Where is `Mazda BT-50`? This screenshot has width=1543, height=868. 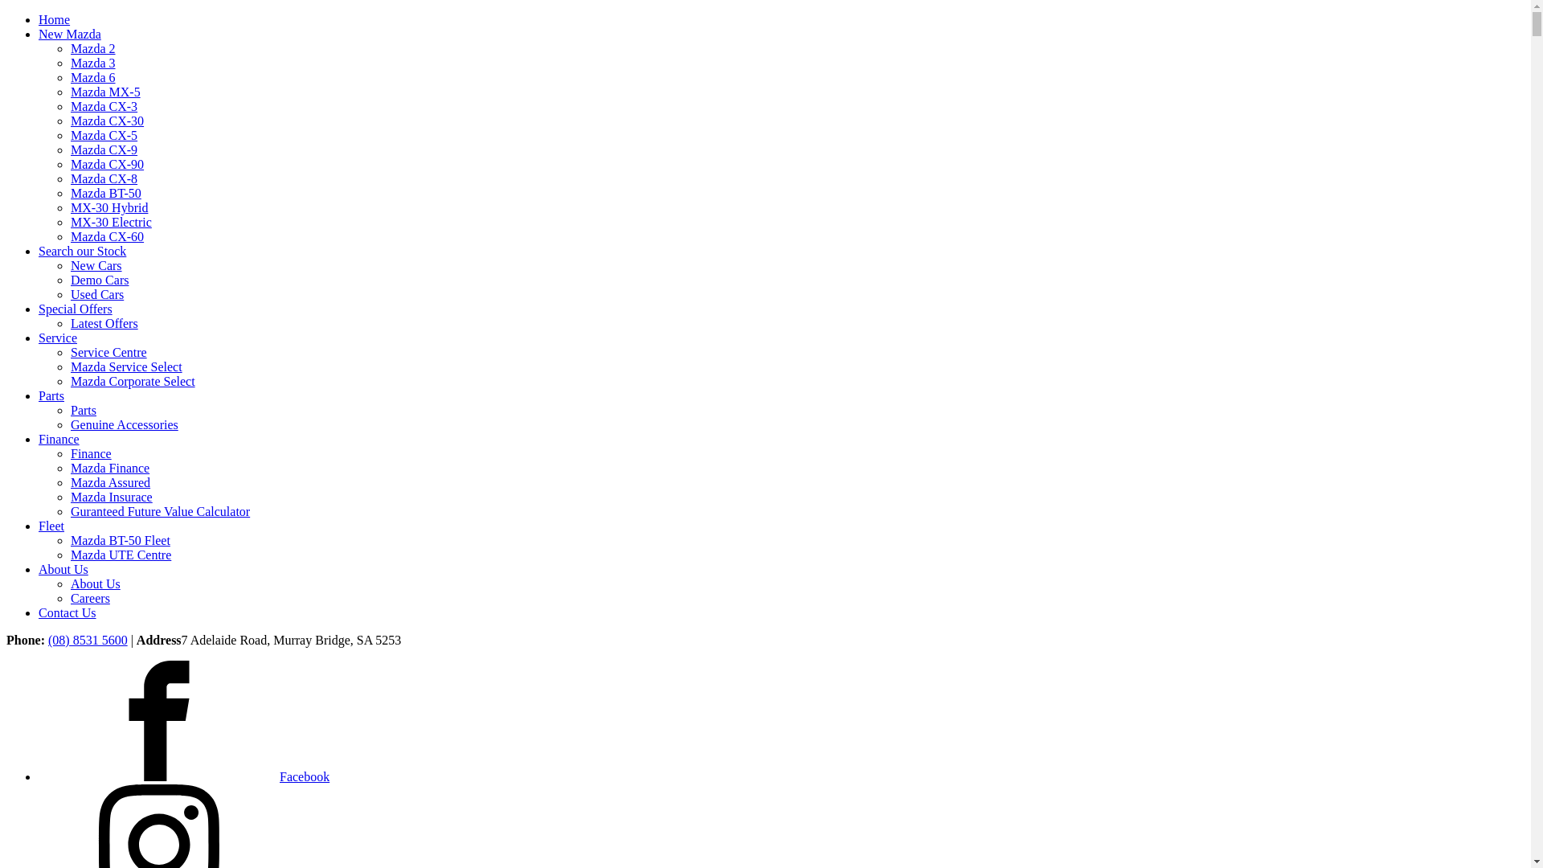 Mazda BT-50 is located at coordinates (106, 193).